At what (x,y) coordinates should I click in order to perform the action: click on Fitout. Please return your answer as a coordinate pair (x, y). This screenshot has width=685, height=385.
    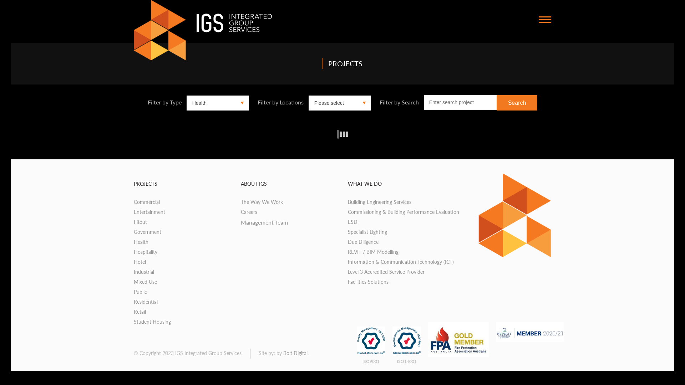
    Looking at the image, I should click on (141, 222).